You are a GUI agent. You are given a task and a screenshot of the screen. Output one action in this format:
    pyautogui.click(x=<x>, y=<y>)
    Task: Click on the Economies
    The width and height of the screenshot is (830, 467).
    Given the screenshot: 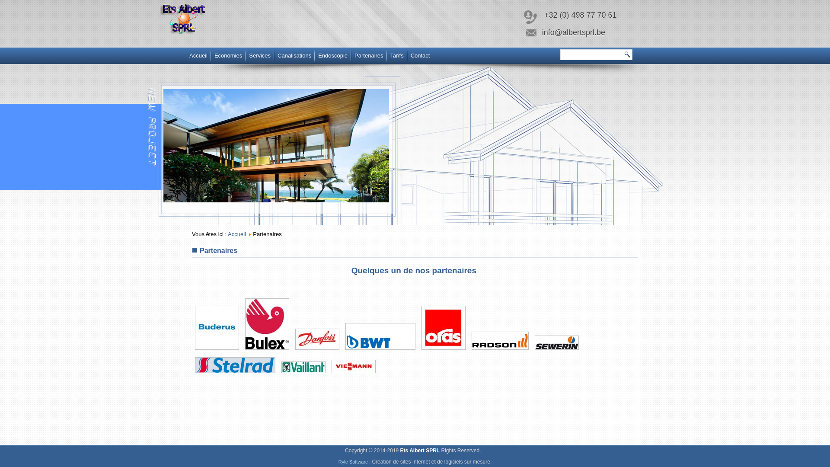 What is the action you would take?
    pyautogui.click(x=228, y=56)
    